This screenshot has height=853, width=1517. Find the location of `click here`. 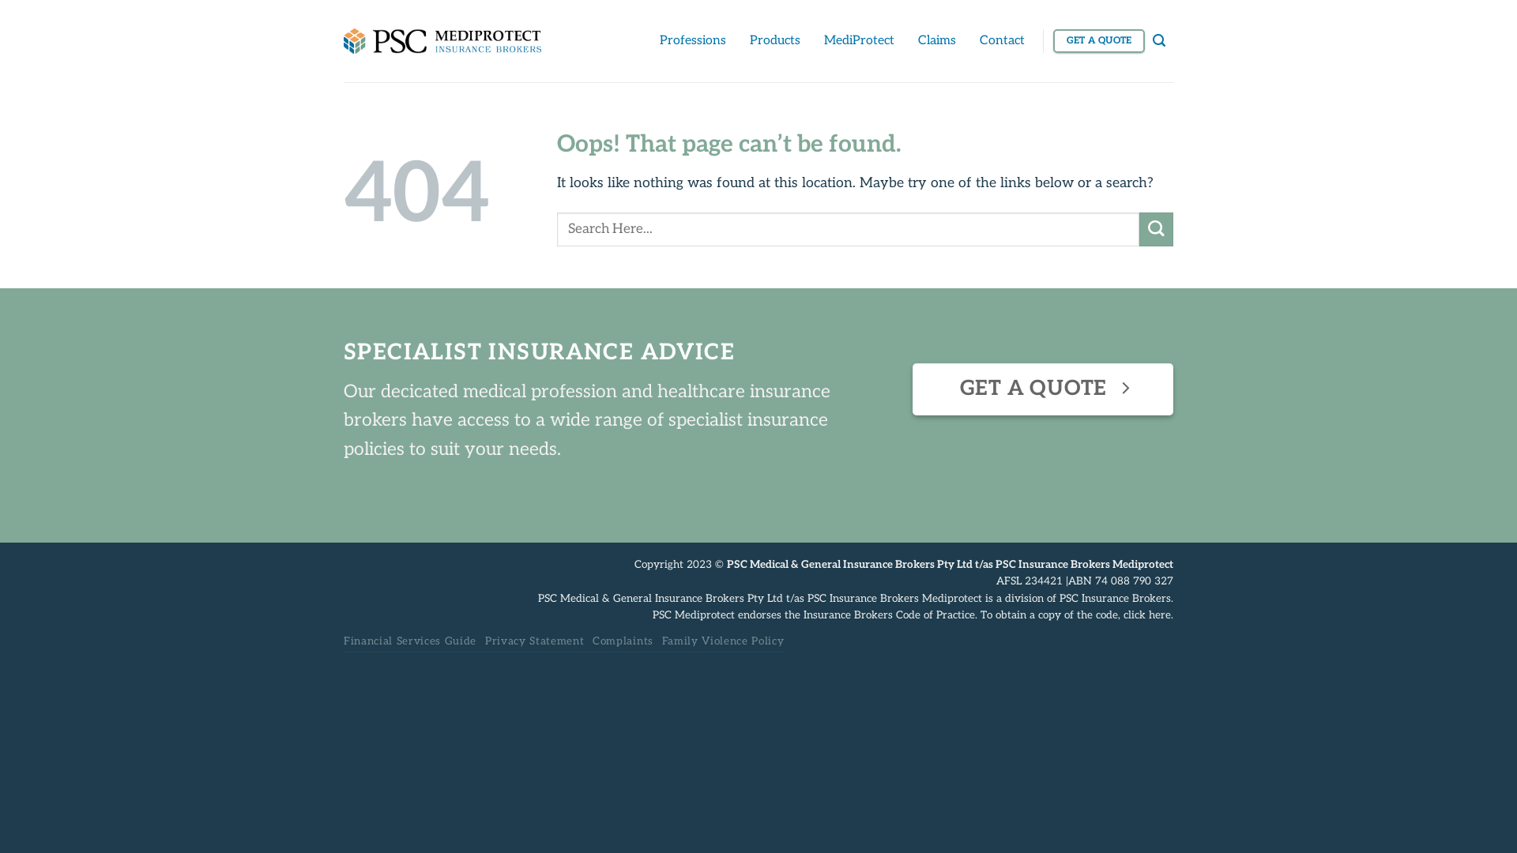

click here is located at coordinates (1147, 615).